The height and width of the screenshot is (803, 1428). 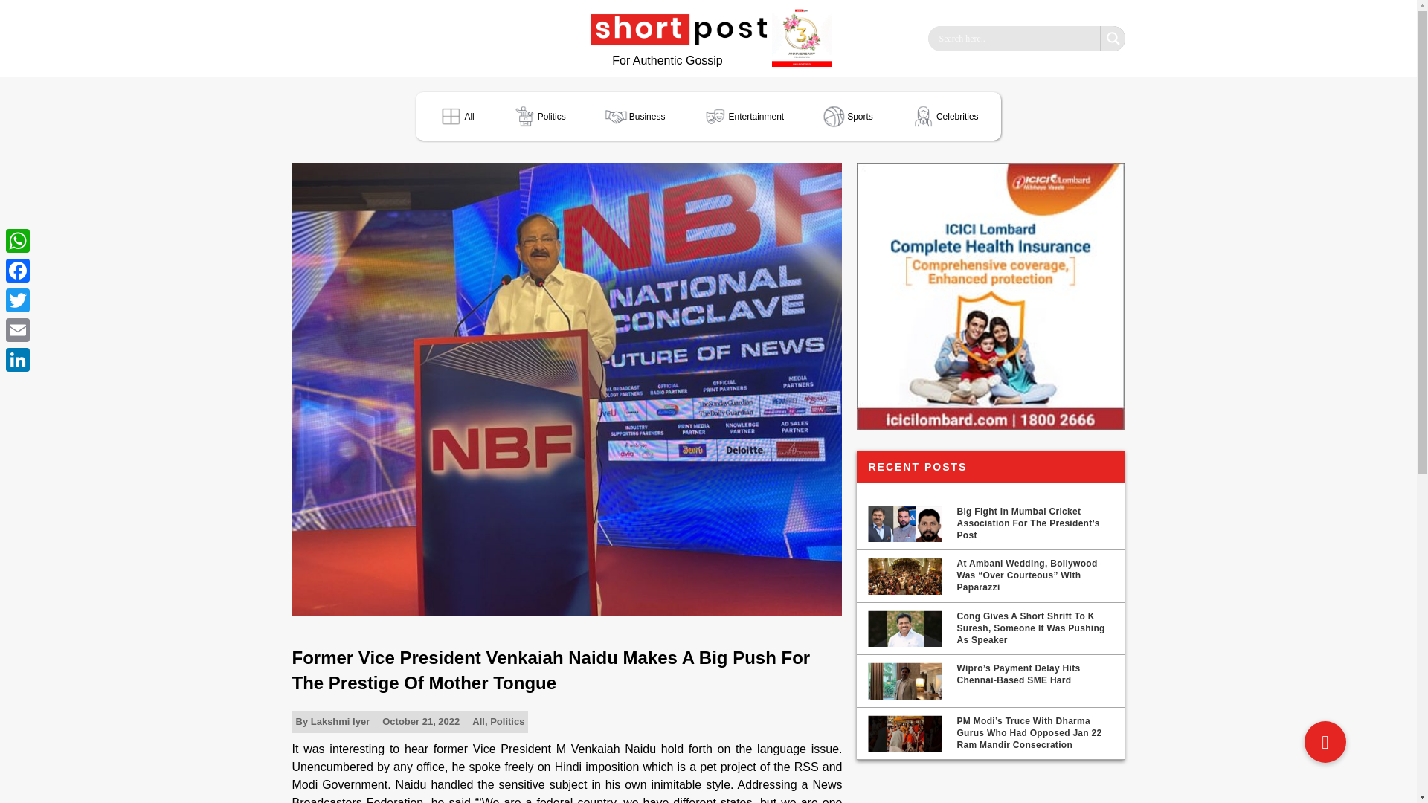 What do you see at coordinates (479, 721) in the screenshot?
I see `All` at bounding box center [479, 721].